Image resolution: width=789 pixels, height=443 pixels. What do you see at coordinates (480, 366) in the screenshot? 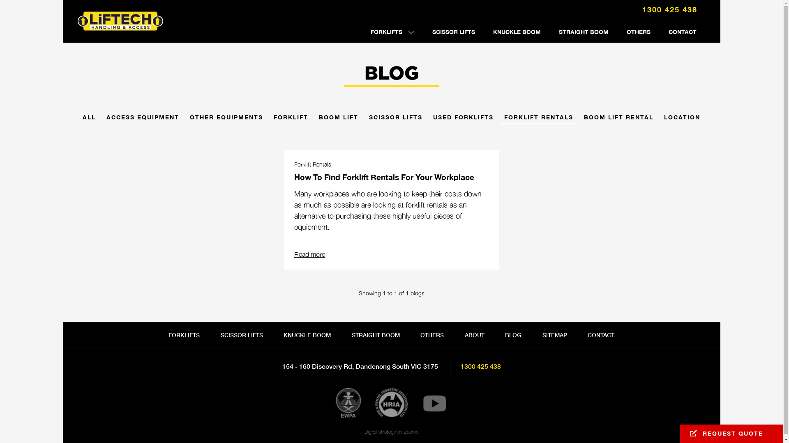
I see `1300 425 438` at bounding box center [480, 366].